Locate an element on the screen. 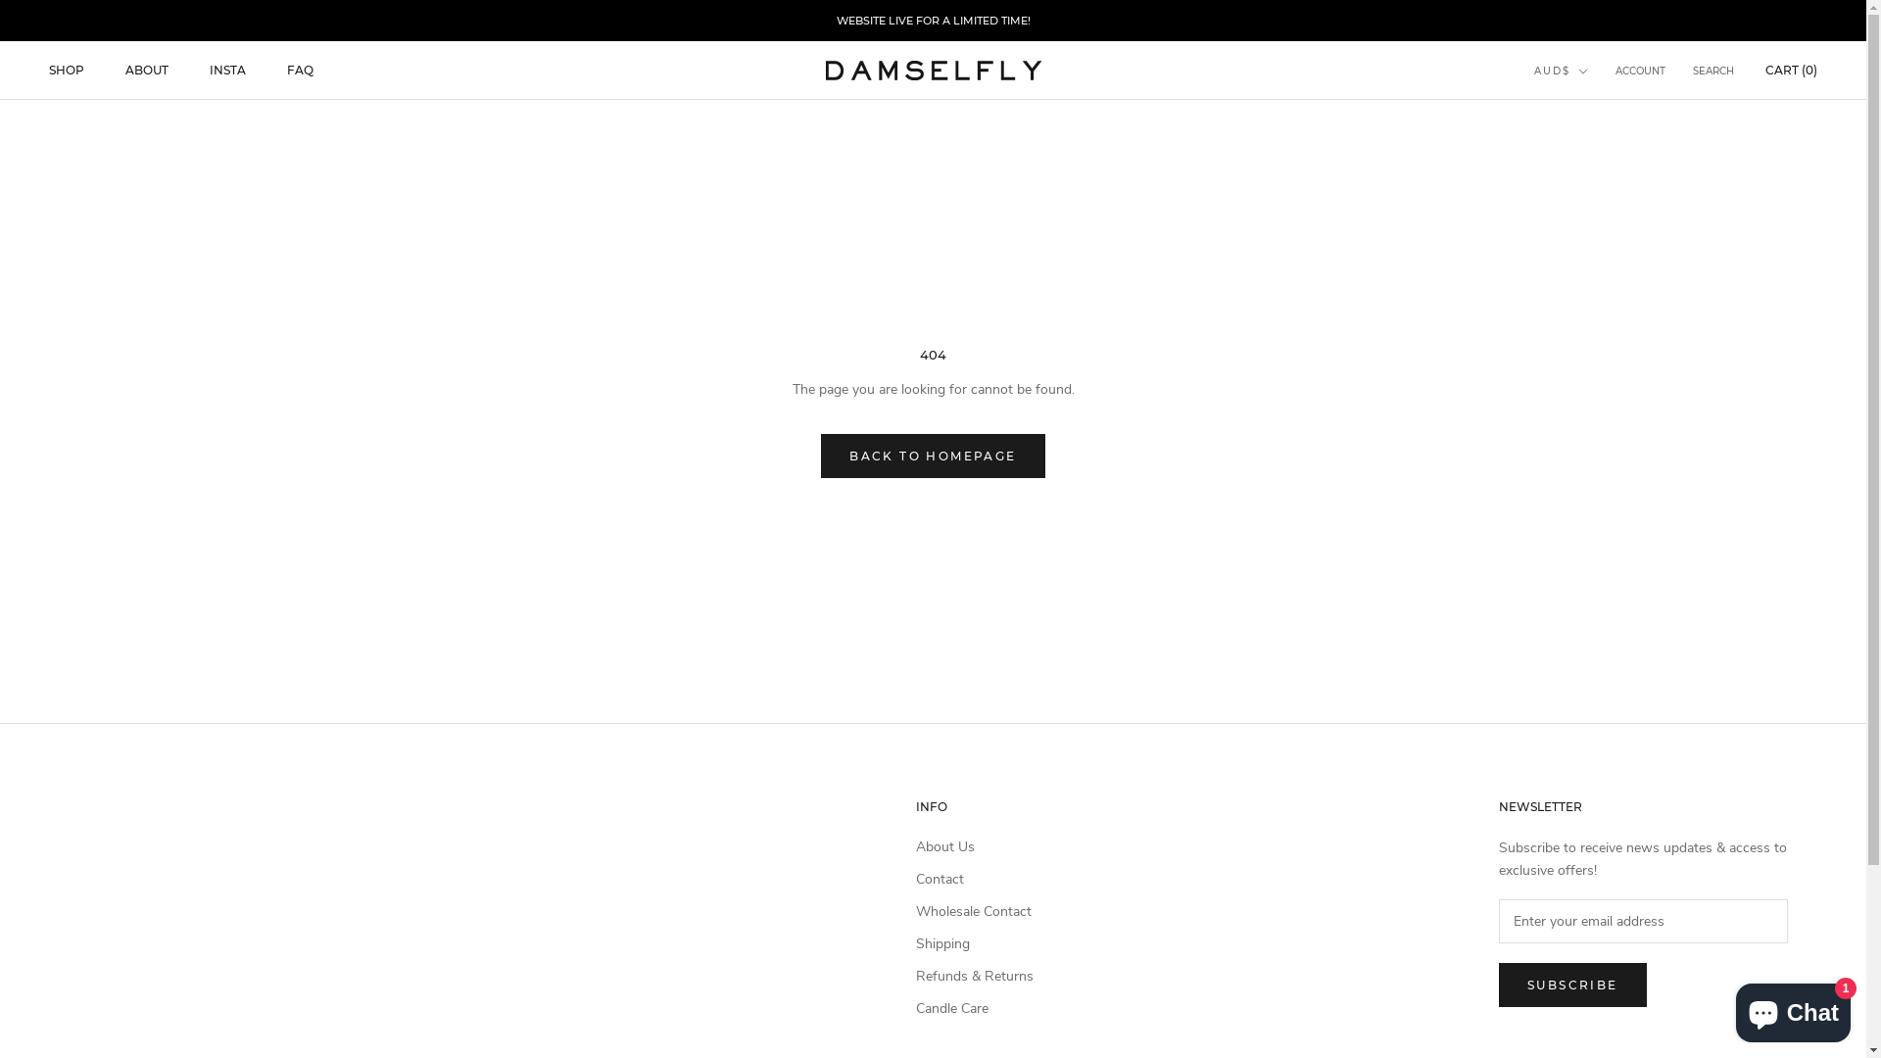 This screenshot has width=1881, height=1058. SUBSCRIBE is located at coordinates (1573, 986).